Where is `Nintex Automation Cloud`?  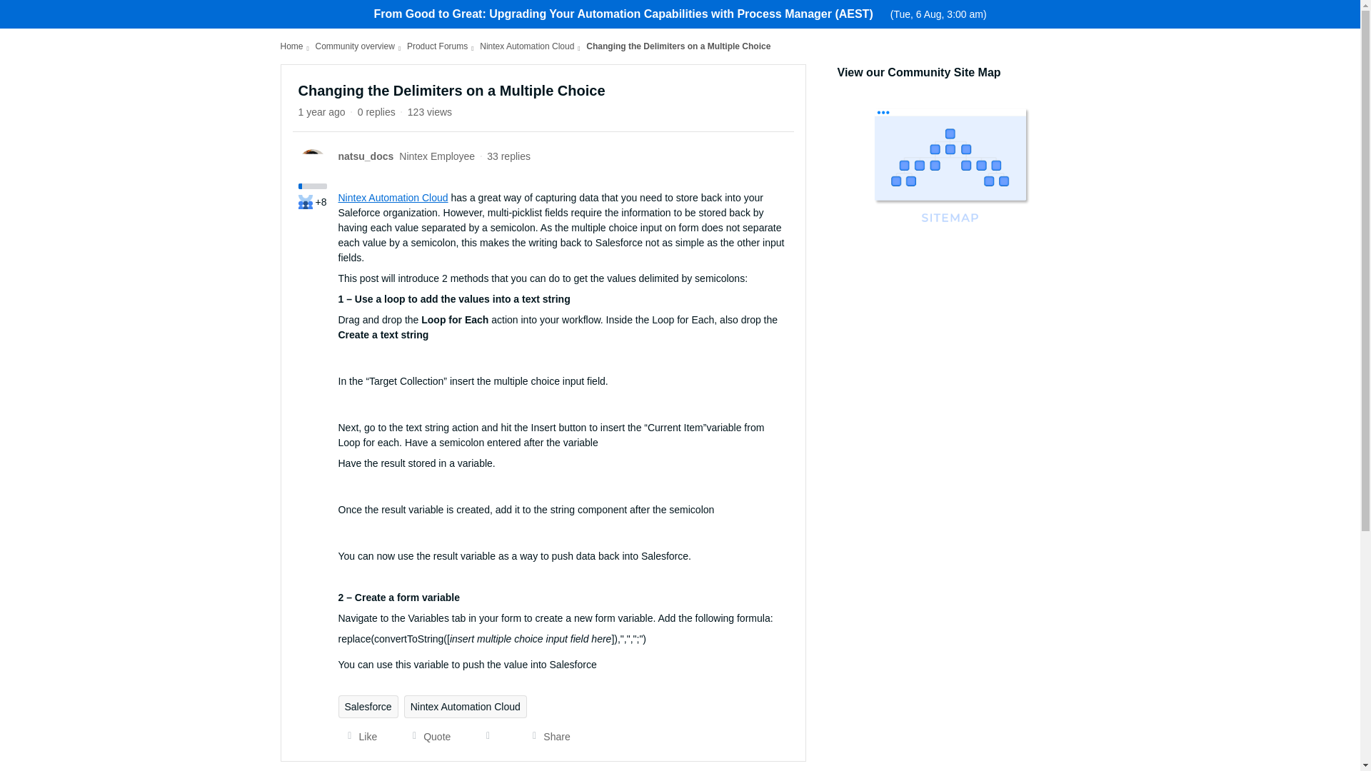 Nintex Automation Cloud is located at coordinates (527, 46).